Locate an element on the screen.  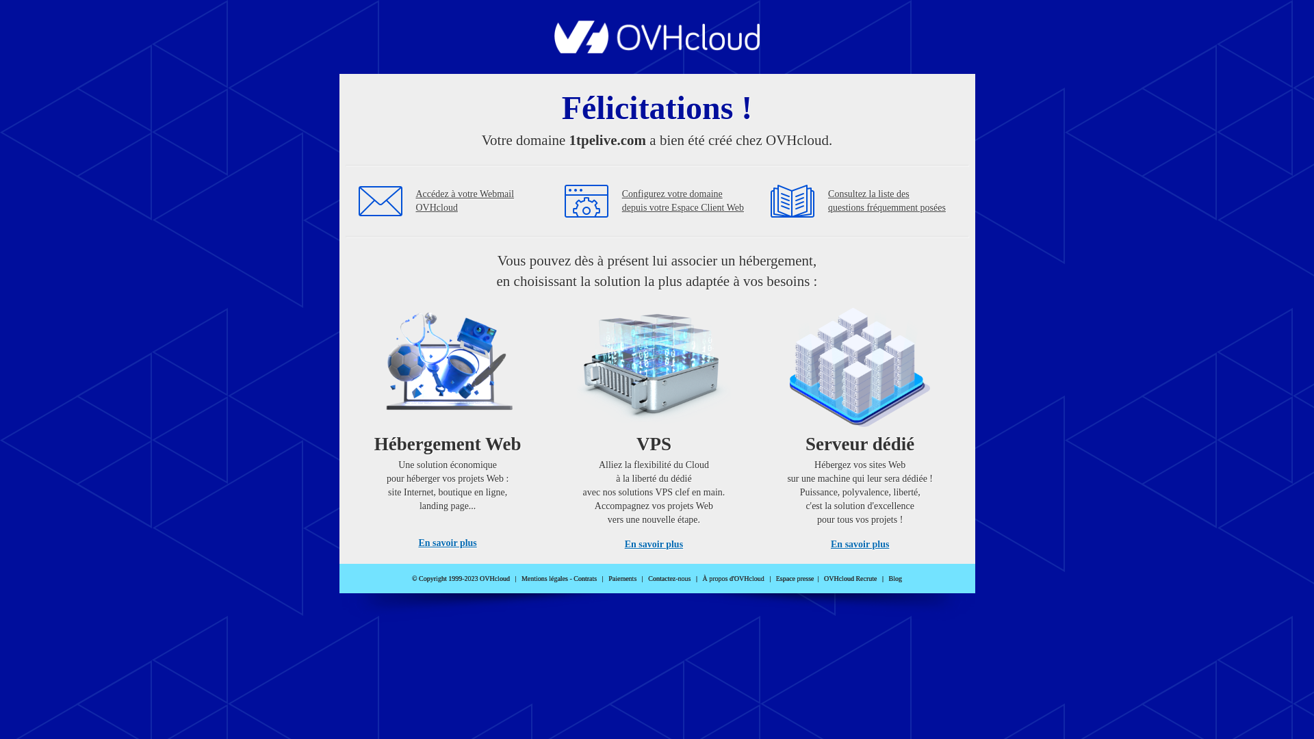
En savoir plus is located at coordinates (448, 543).